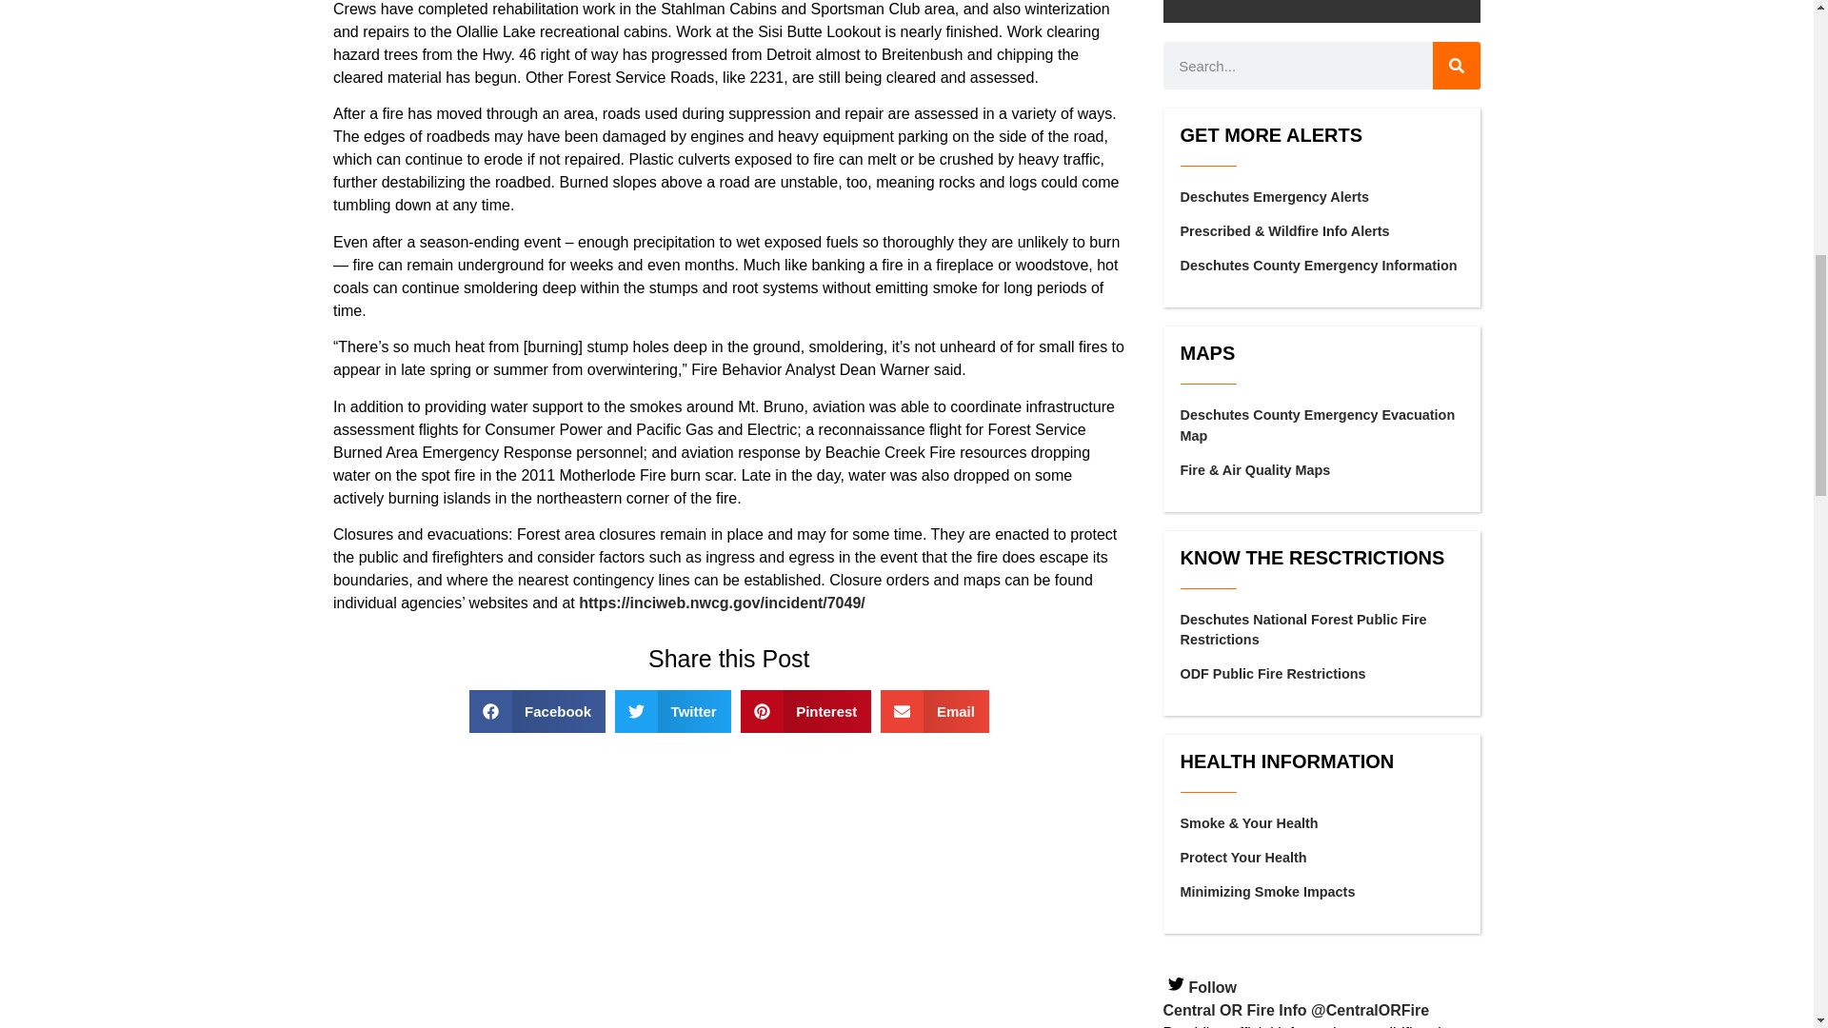 The image size is (1828, 1028). What do you see at coordinates (1275, 196) in the screenshot?
I see `Deschutes Emergency Alerts` at bounding box center [1275, 196].